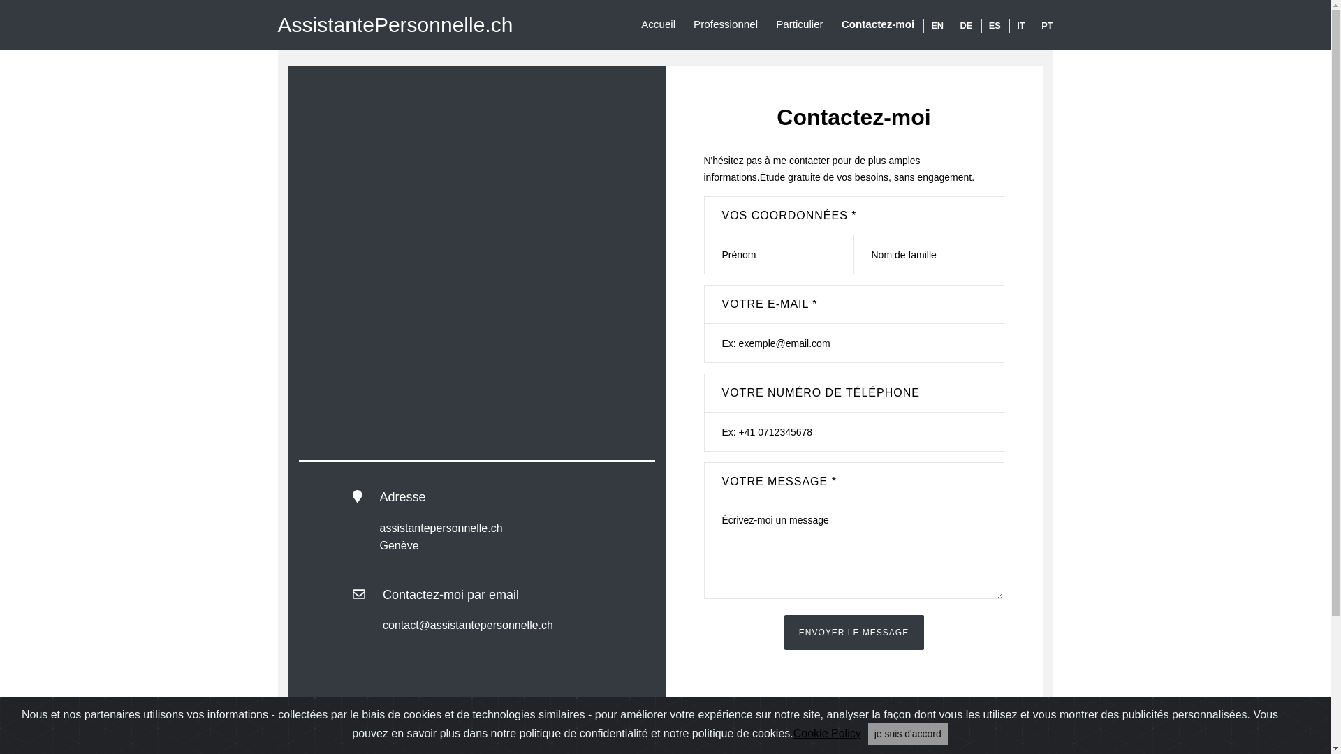 Image resolution: width=1341 pixels, height=754 pixels. What do you see at coordinates (827, 734) in the screenshot?
I see `Cookie Policy` at bounding box center [827, 734].